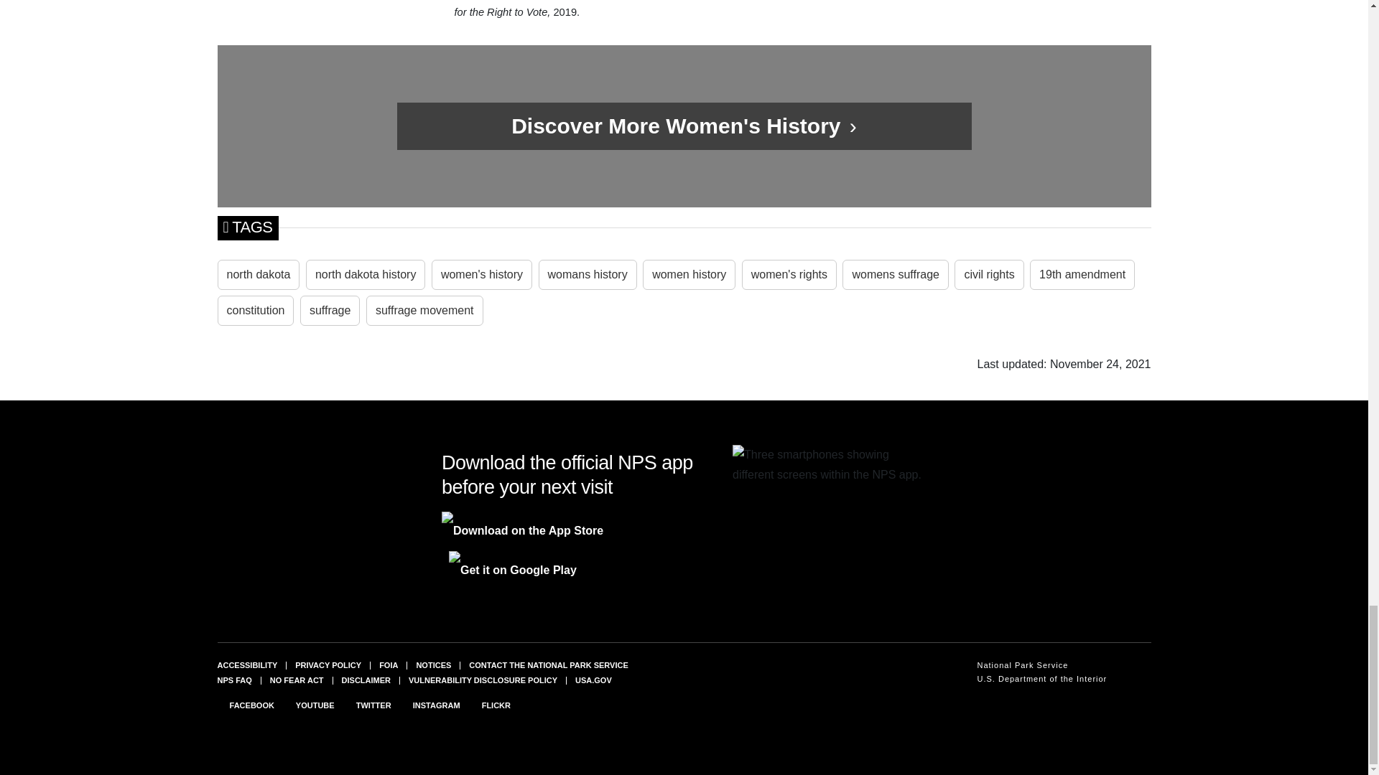 This screenshot has height=775, width=1379. What do you see at coordinates (679, 126) in the screenshot?
I see `Discover More Women's History` at bounding box center [679, 126].